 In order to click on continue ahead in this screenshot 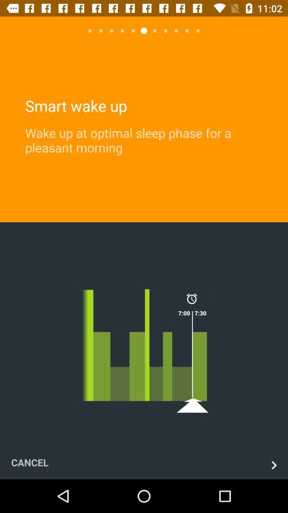, I will do `click(274, 465)`.